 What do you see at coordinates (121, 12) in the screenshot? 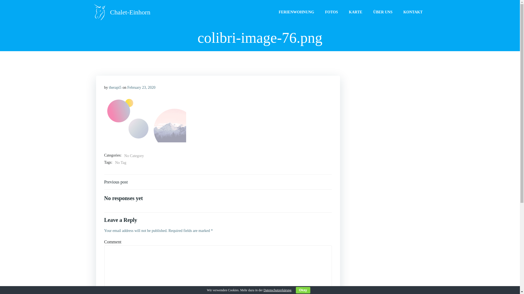
I see `Chalet-Einhorn` at bounding box center [121, 12].